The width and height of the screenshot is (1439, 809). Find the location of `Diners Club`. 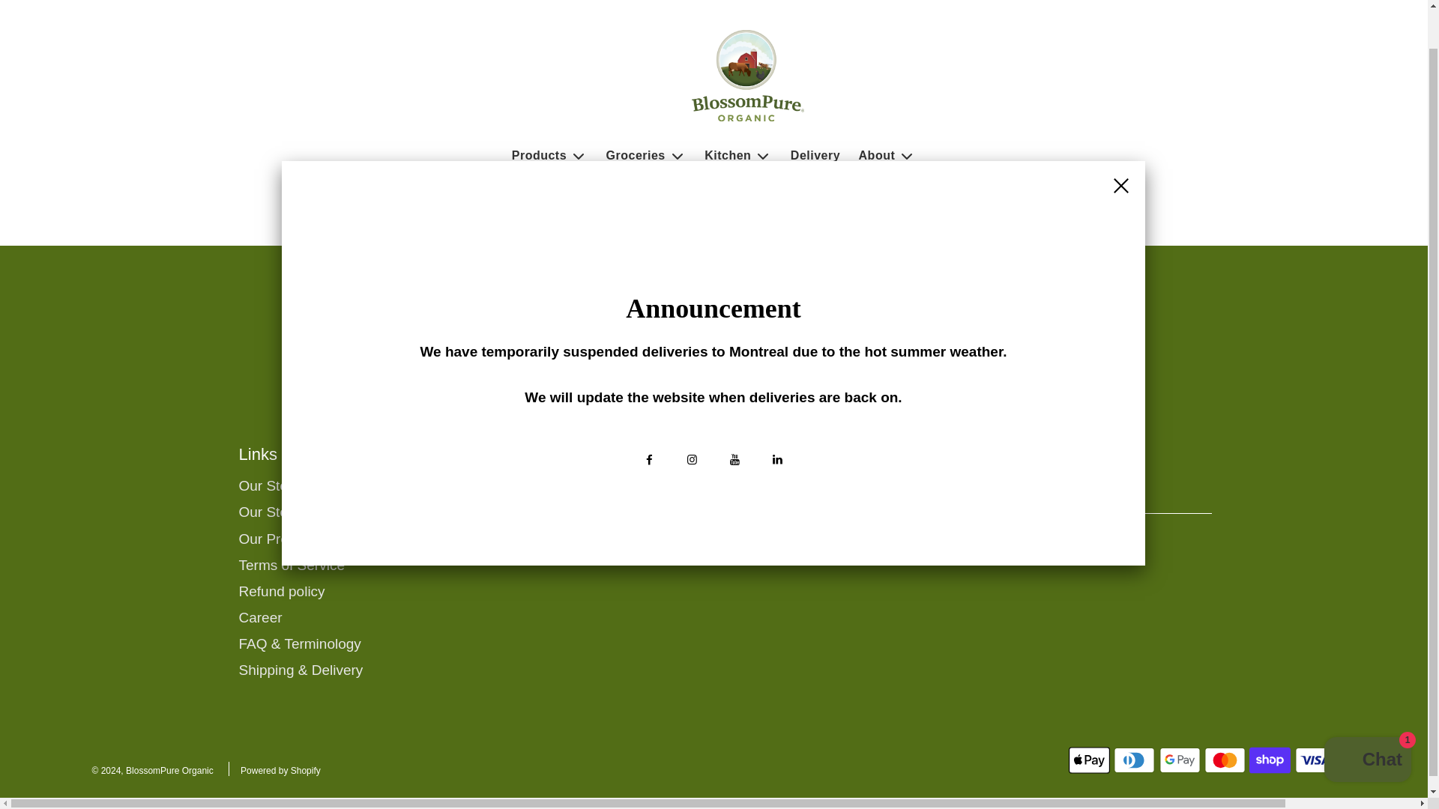

Diners Club is located at coordinates (1135, 760).